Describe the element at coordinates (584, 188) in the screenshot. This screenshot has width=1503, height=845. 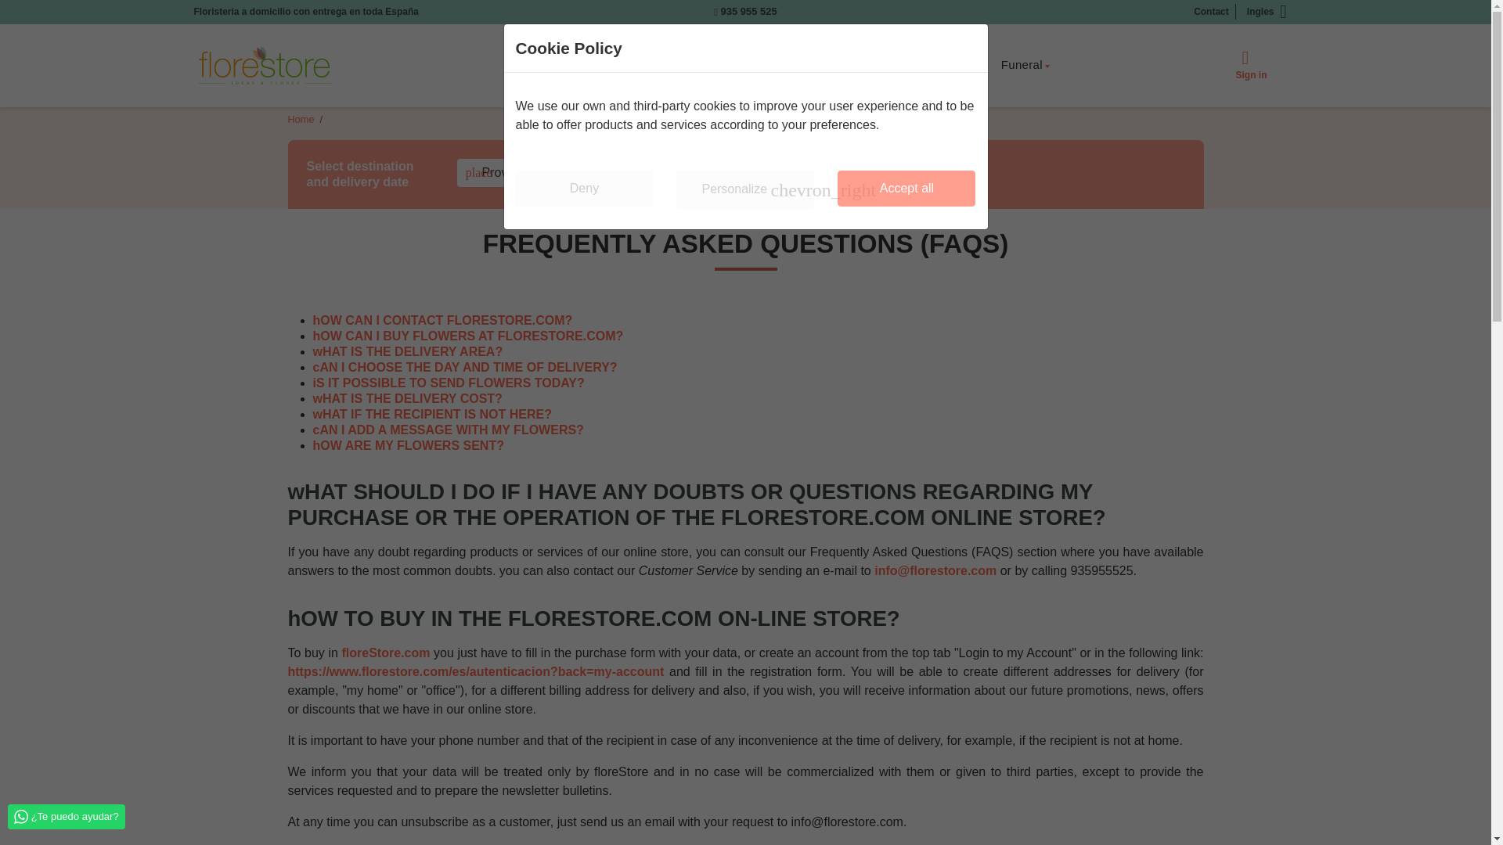
I see `Flowers` at that location.